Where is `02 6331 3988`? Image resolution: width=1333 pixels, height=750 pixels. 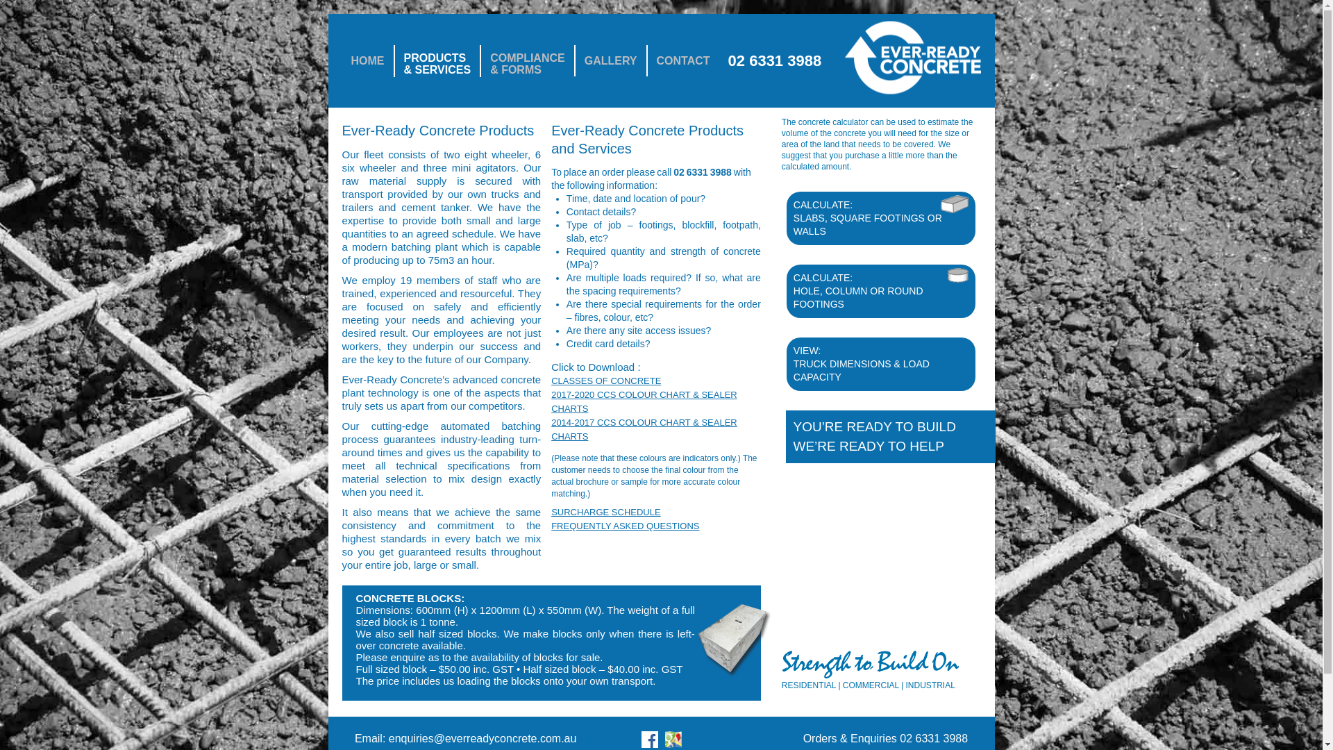
02 6331 3988 is located at coordinates (934, 739).